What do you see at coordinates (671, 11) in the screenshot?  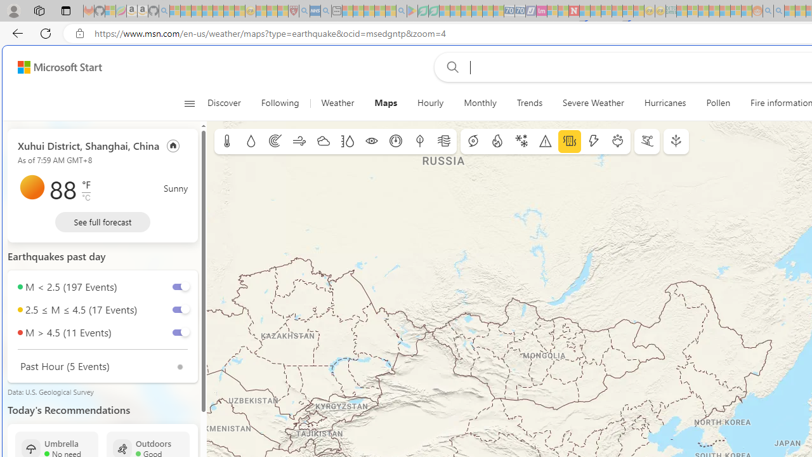 I see `DITOGAMES AG Imprint - Sleeping` at bounding box center [671, 11].